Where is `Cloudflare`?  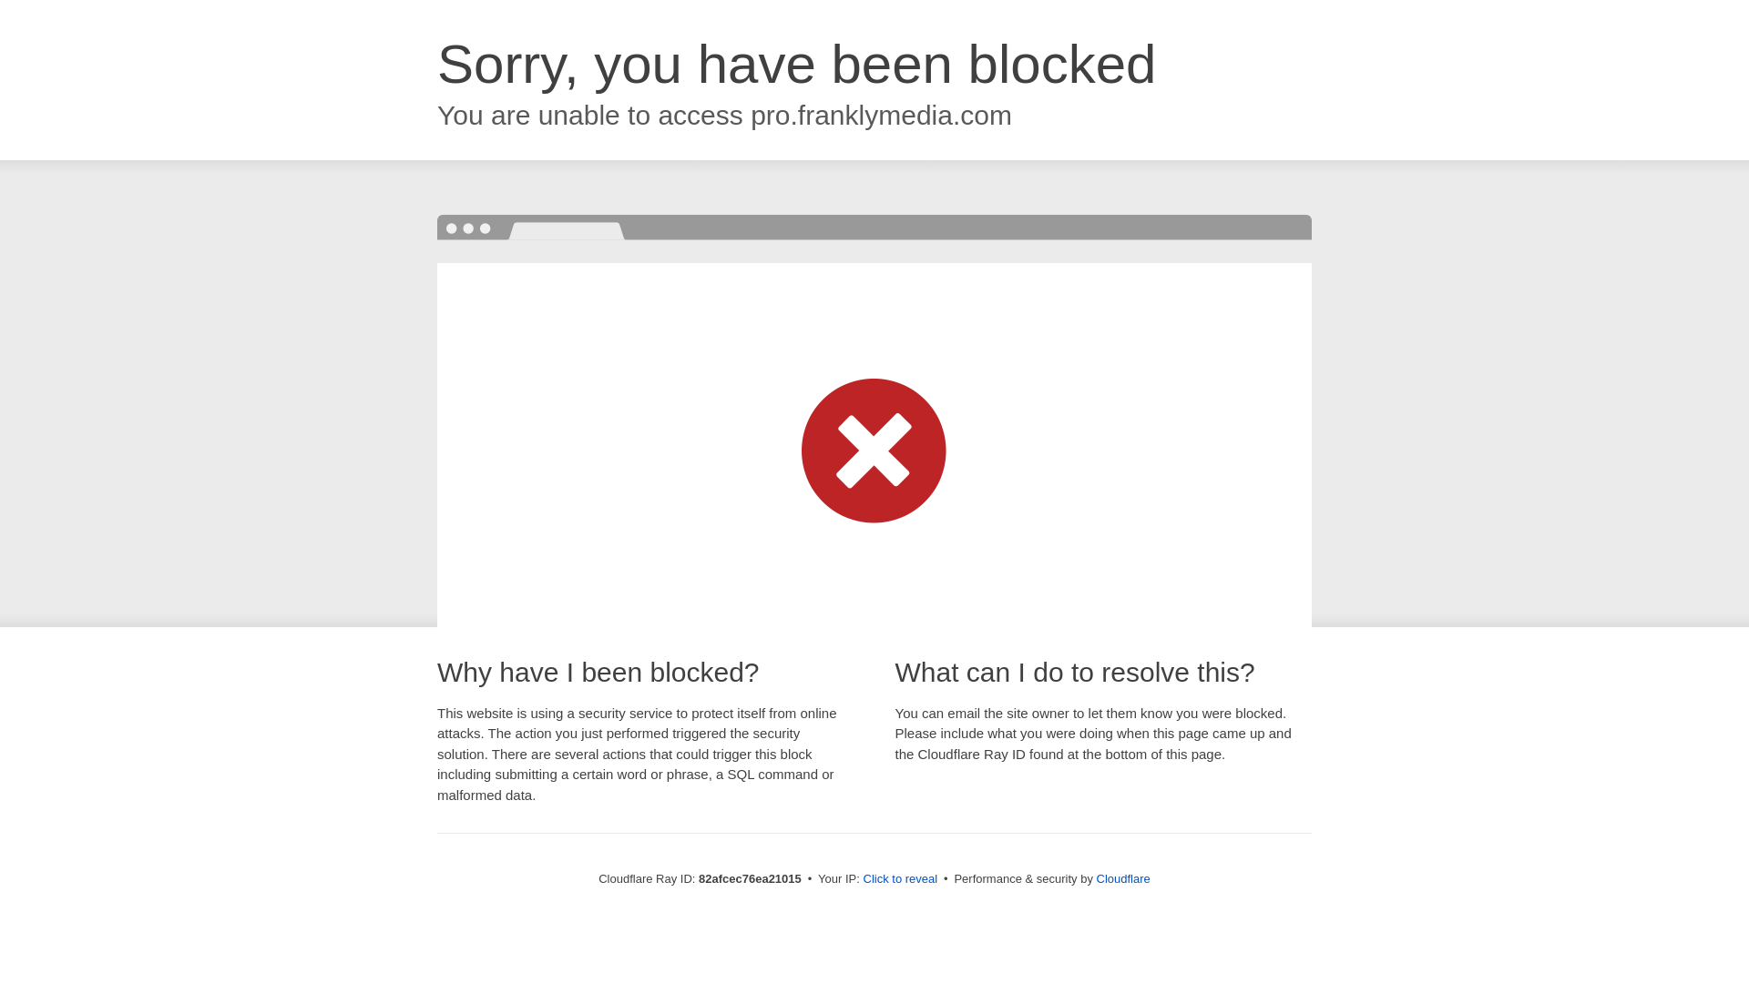 Cloudflare is located at coordinates (1124, 879).